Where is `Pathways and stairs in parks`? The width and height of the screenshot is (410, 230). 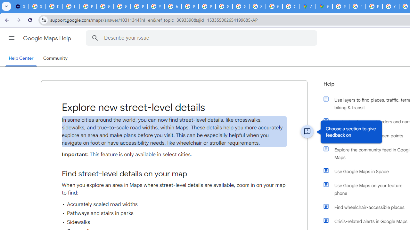
Pathways and stairs in parks is located at coordinates (174, 213).